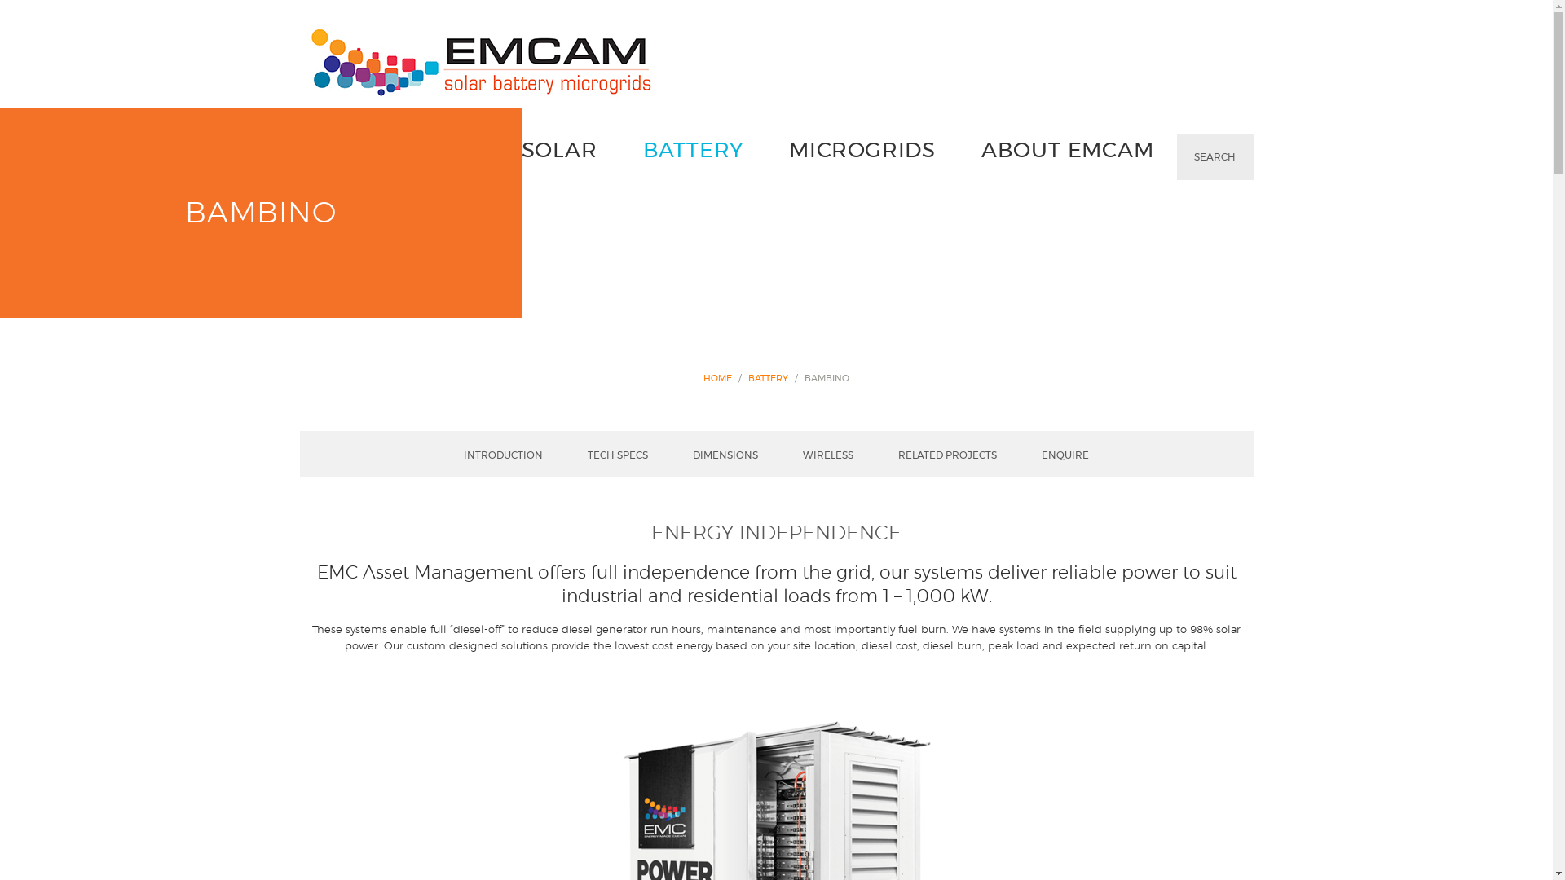 The image size is (1565, 880). I want to click on PRIVACY POLICY, so click(1216, 785).